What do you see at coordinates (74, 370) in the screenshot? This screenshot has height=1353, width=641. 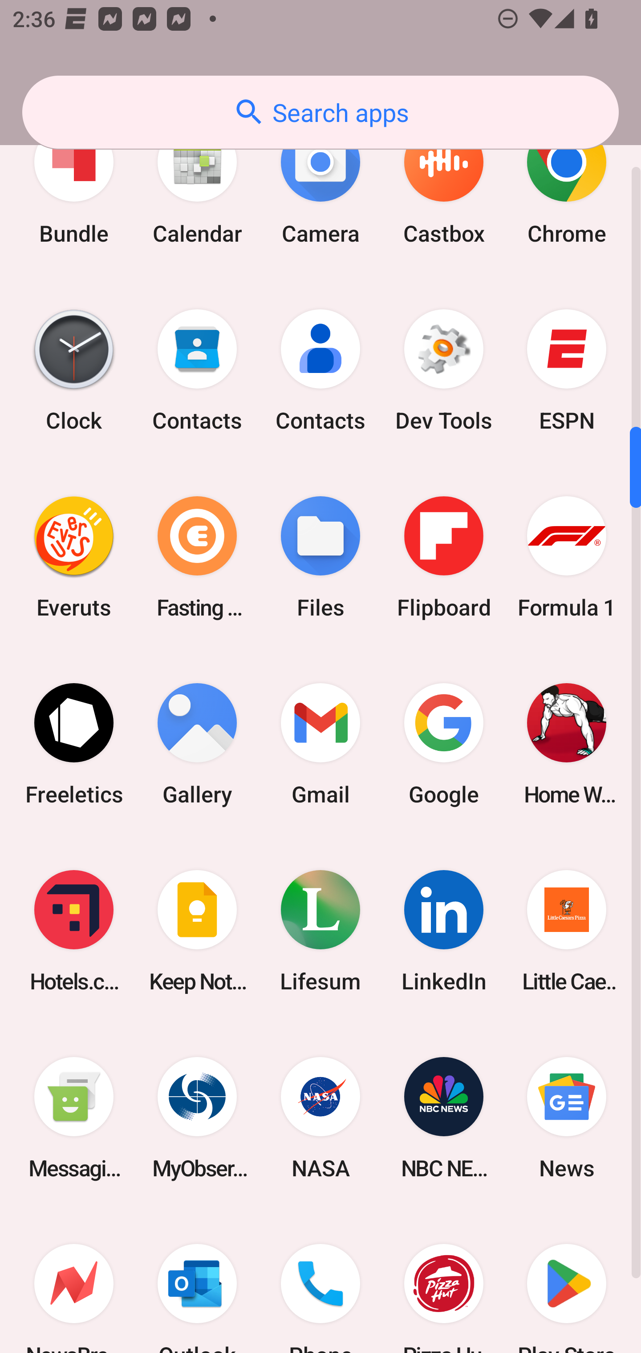 I see `Clock` at bounding box center [74, 370].